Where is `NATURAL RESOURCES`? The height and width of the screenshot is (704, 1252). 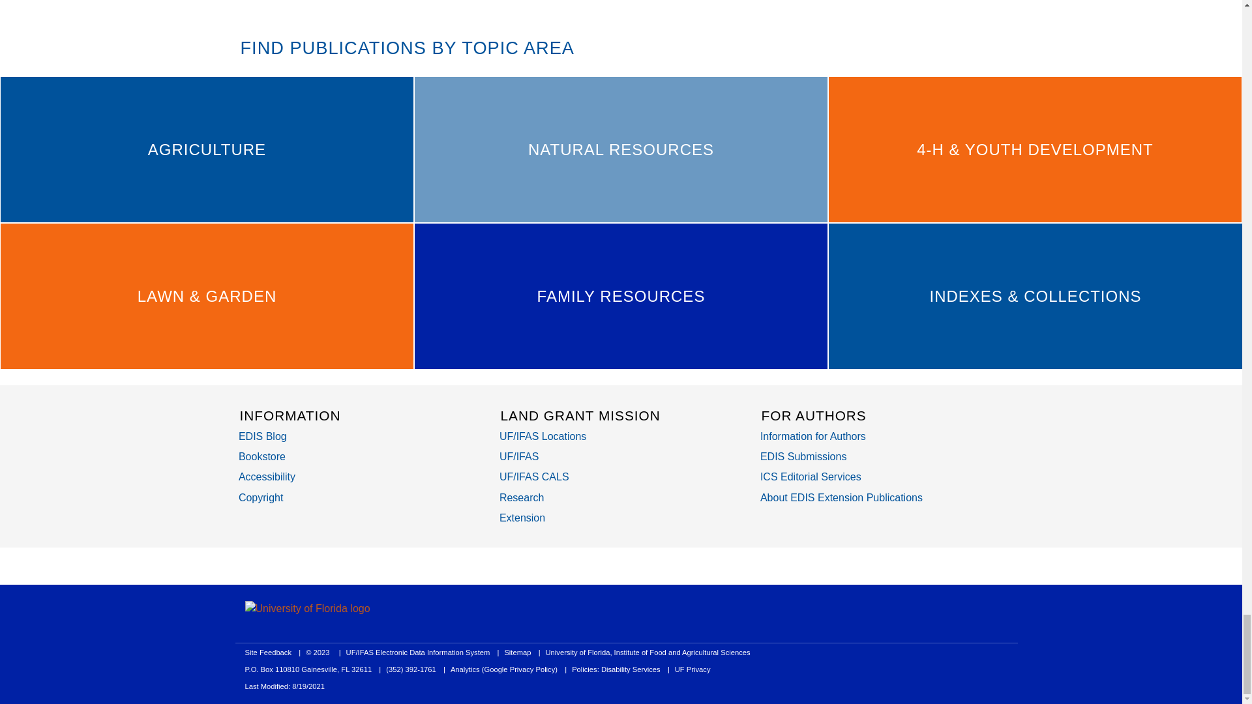 NATURAL RESOURCES is located at coordinates (621, 149).